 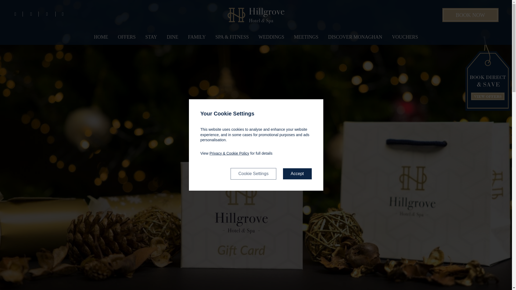 What do you see at coordinates (253, 174) in the screenshot?
I see `Cookie Settings` at bounding box center [253, 174].